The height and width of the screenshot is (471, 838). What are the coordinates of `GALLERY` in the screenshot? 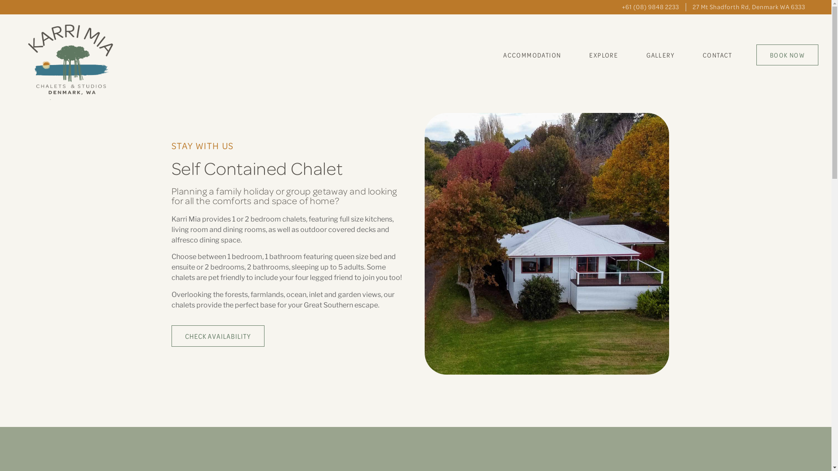 It's located at (660, 55).